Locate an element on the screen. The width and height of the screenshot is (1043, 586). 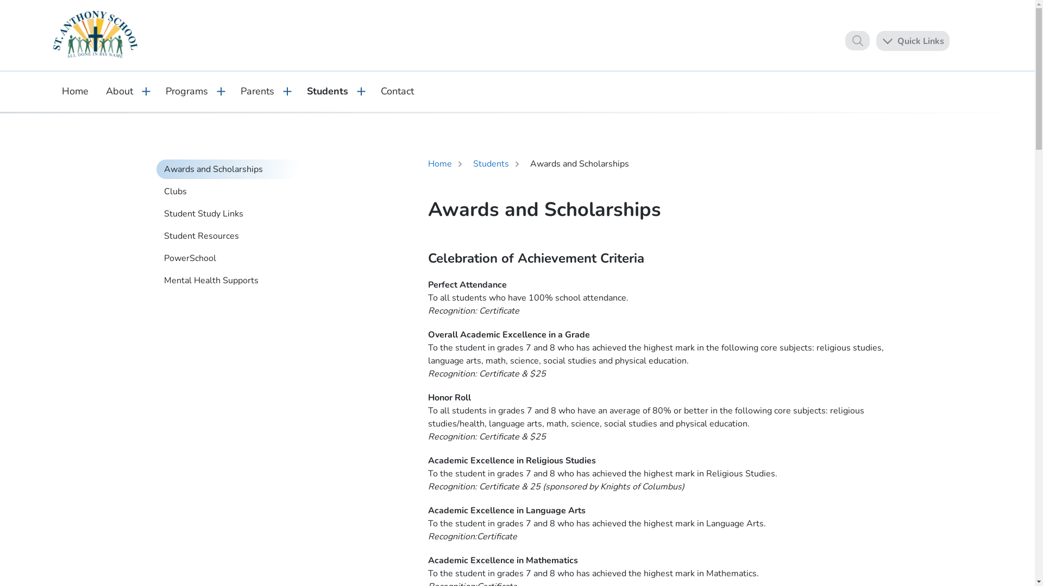
Awards and Scholarships is located at coordinates (235, 169).